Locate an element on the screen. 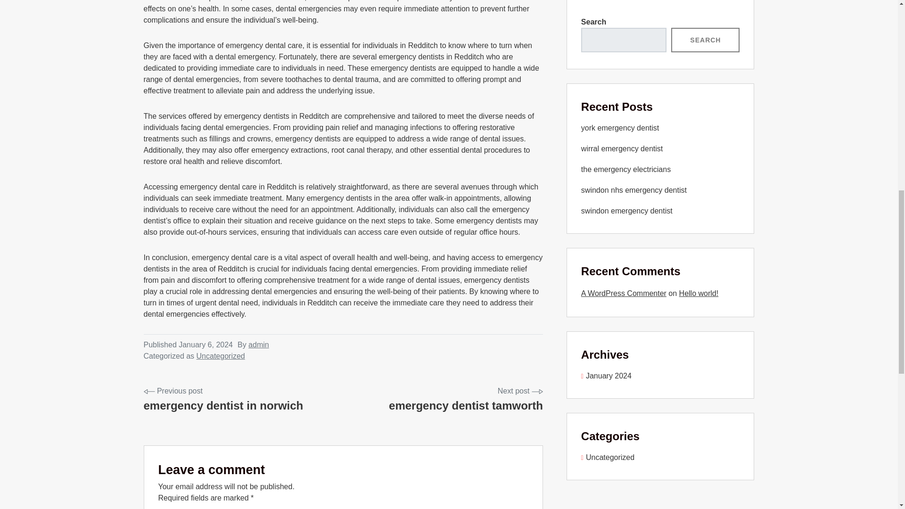  January 2024 is located at coordinates (606, 376).